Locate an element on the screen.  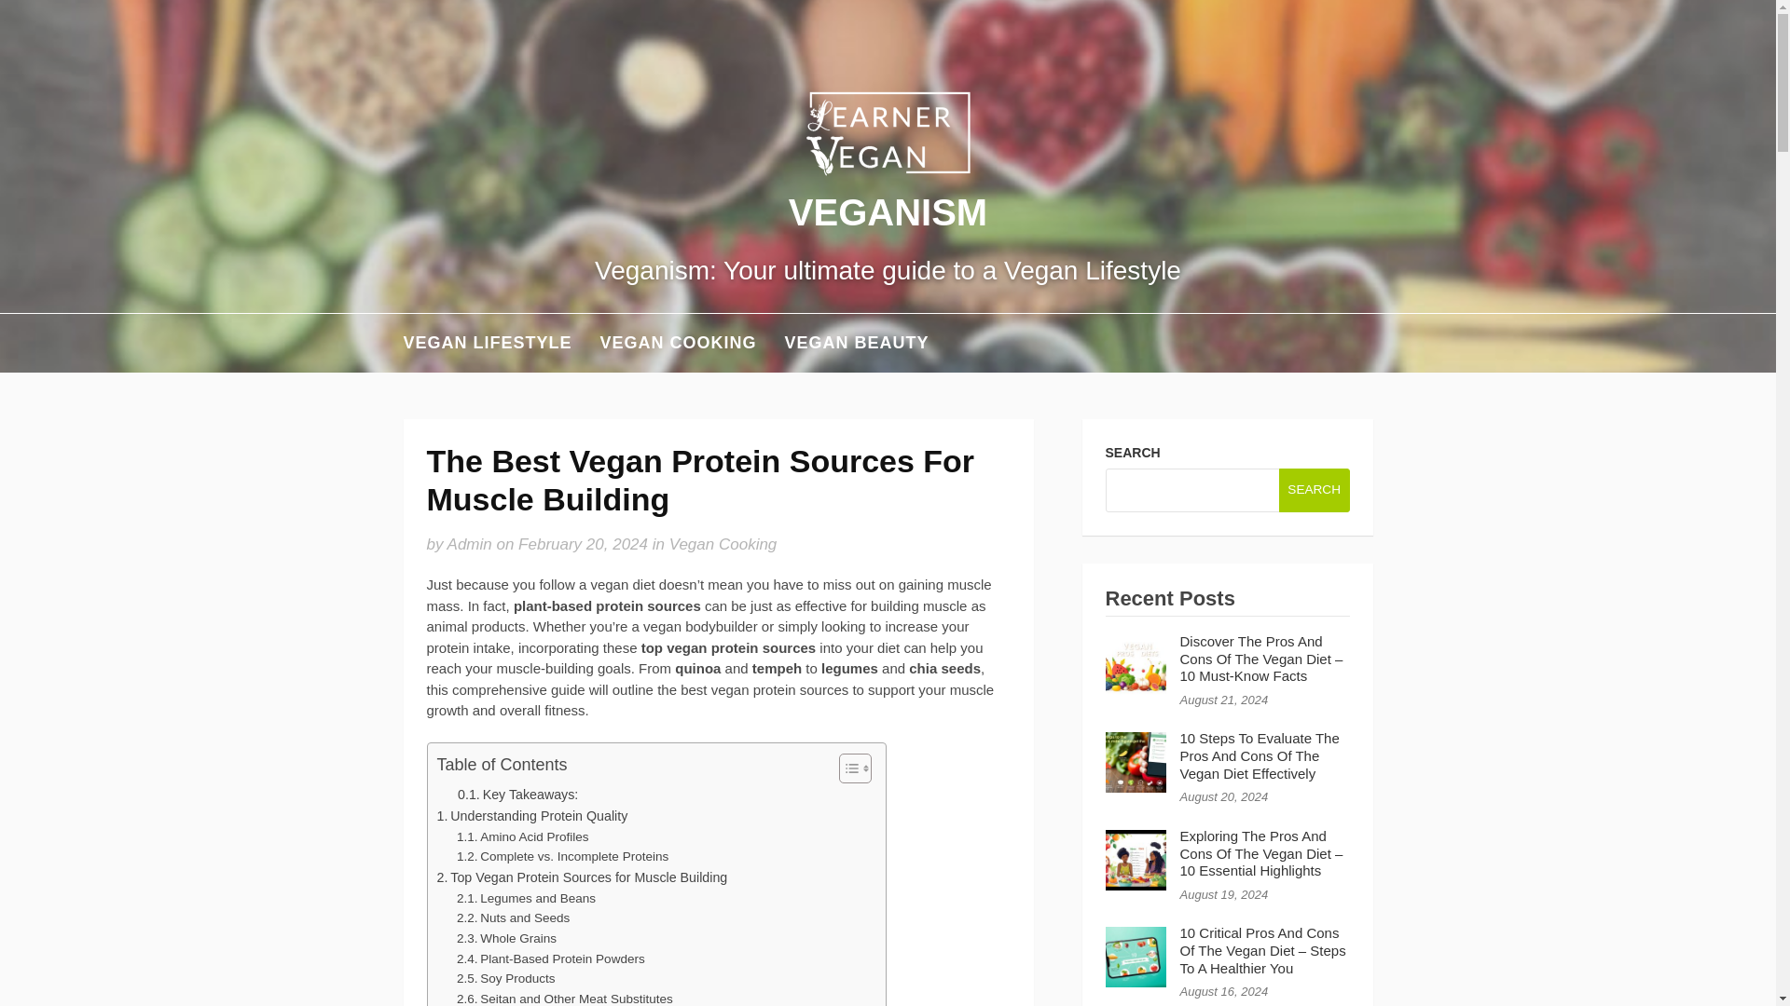
VEGAN COOKING is located at coordinates (679, 343).